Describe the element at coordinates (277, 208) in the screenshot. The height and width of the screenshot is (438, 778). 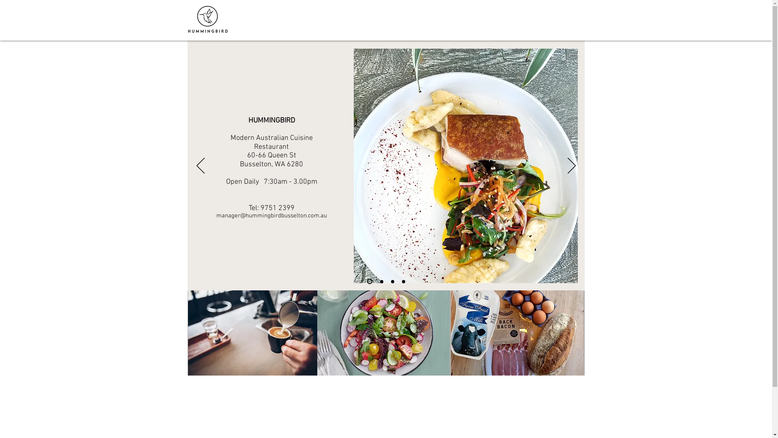
I see `9751 2399` at that location.